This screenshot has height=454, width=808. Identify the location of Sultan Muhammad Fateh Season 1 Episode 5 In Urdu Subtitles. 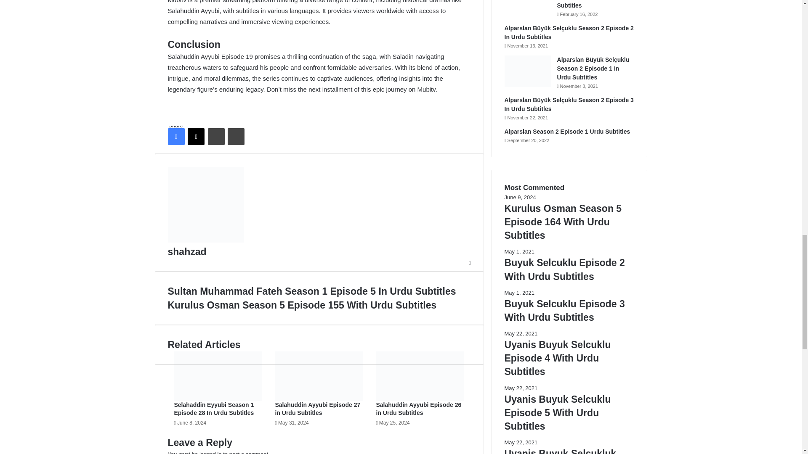
(319, 291).